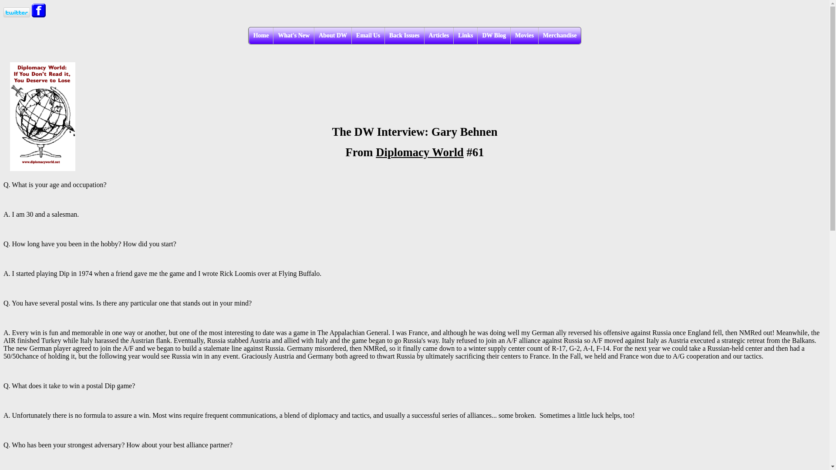 This screenshot has height=470, width=836. I want to click on Back Issues, so click(404, 36).